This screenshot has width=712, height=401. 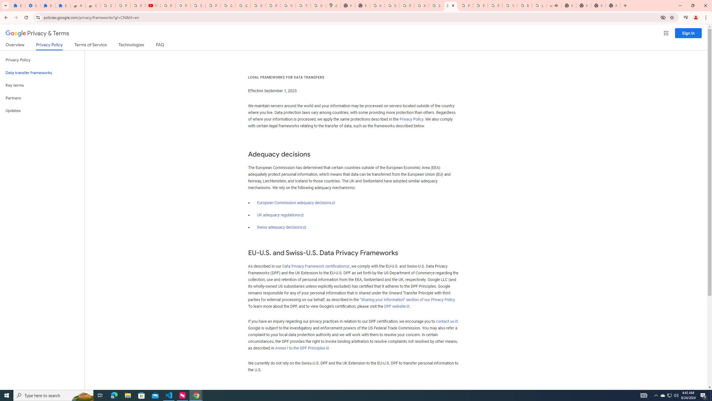 I want to click on European Commission adequacy decisions, so click(x=296, y=203).